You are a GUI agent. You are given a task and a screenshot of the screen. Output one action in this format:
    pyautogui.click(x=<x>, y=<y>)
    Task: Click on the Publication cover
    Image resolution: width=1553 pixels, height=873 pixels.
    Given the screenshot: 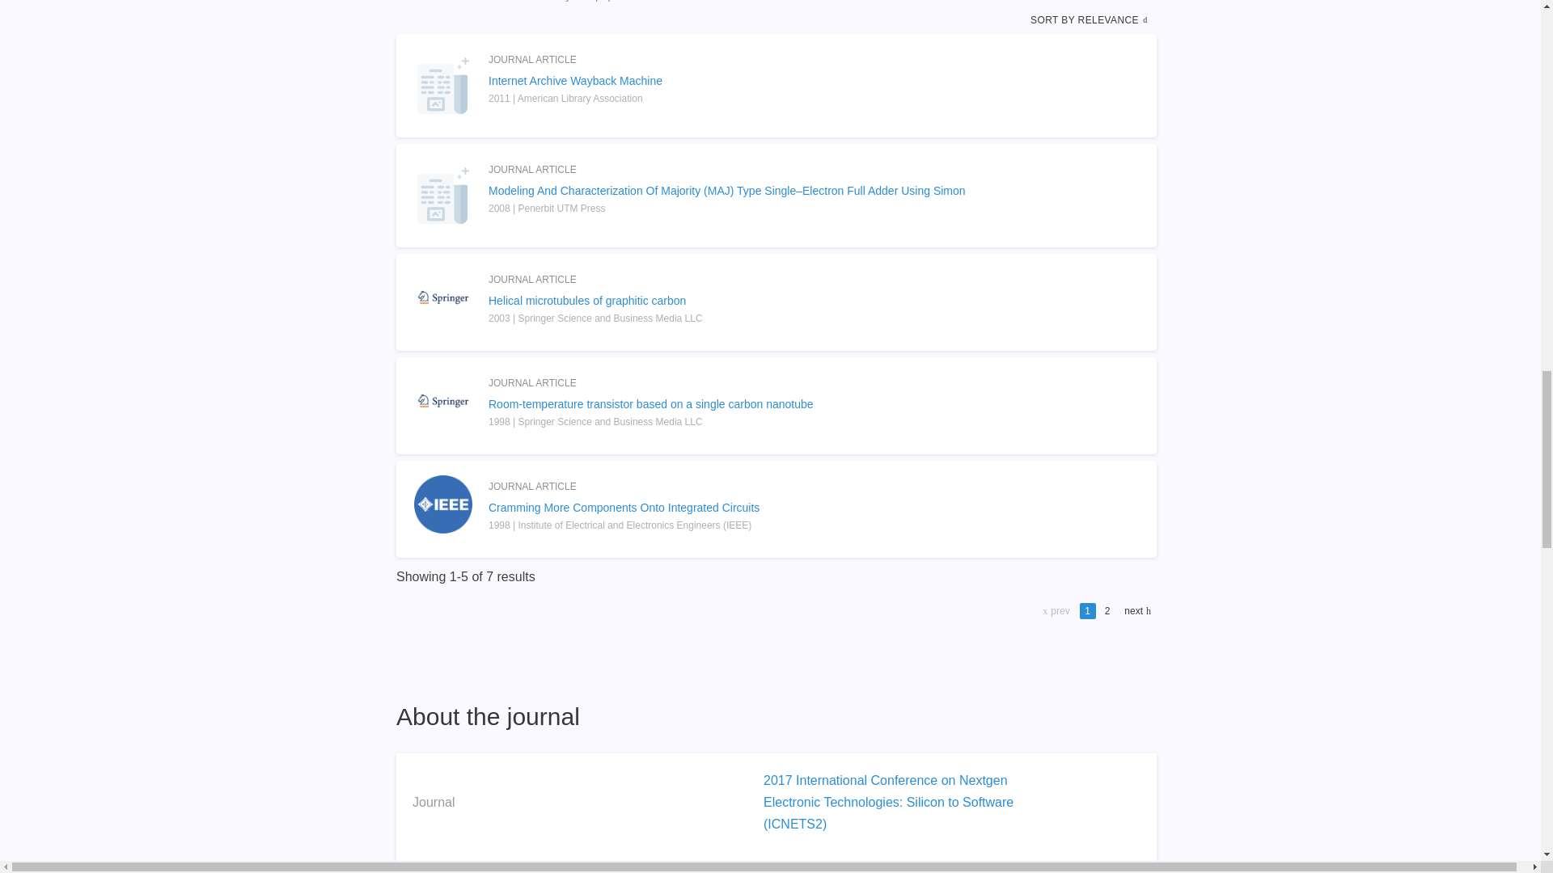 What is the action you would take?
    pyautogui.click(x=443, y=401)
    